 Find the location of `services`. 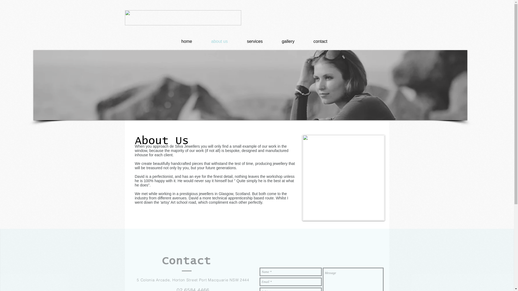

services is located at coordinates (255, 41).